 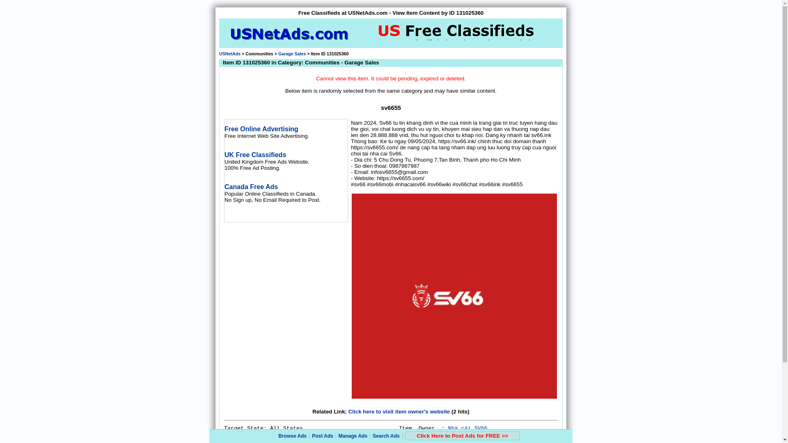 What do you see at coordinates (292, 54) in the screenshot?
I see `Garage Sales` at bounding box center [292, 54].